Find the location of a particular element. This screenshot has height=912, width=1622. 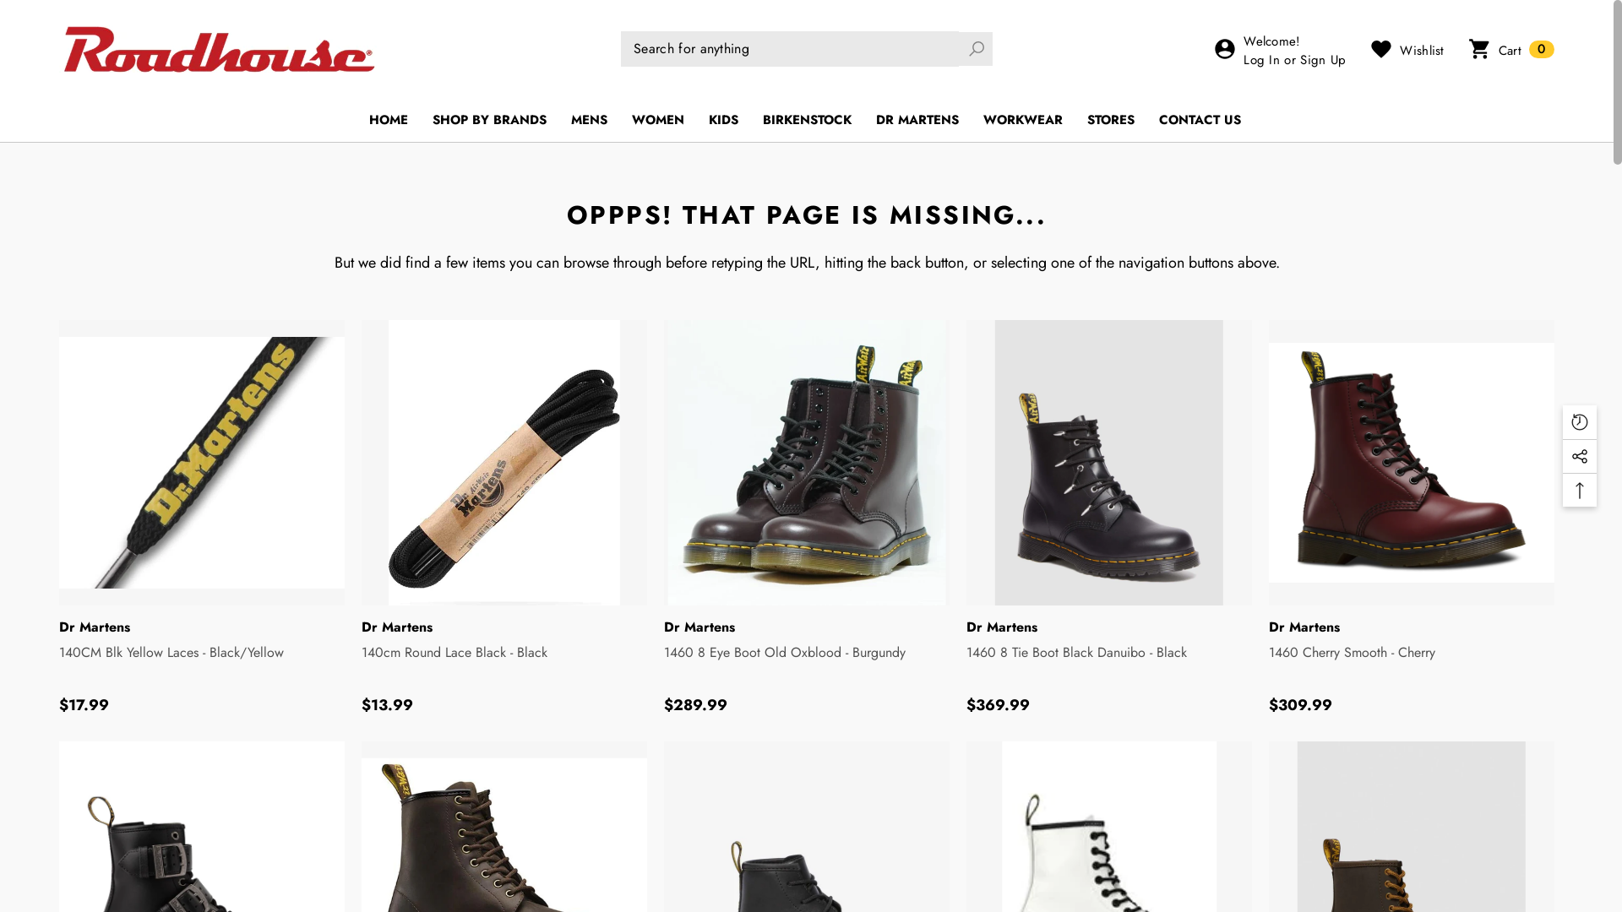

Cart 0
0 items is located at coordinates (1511, 49).